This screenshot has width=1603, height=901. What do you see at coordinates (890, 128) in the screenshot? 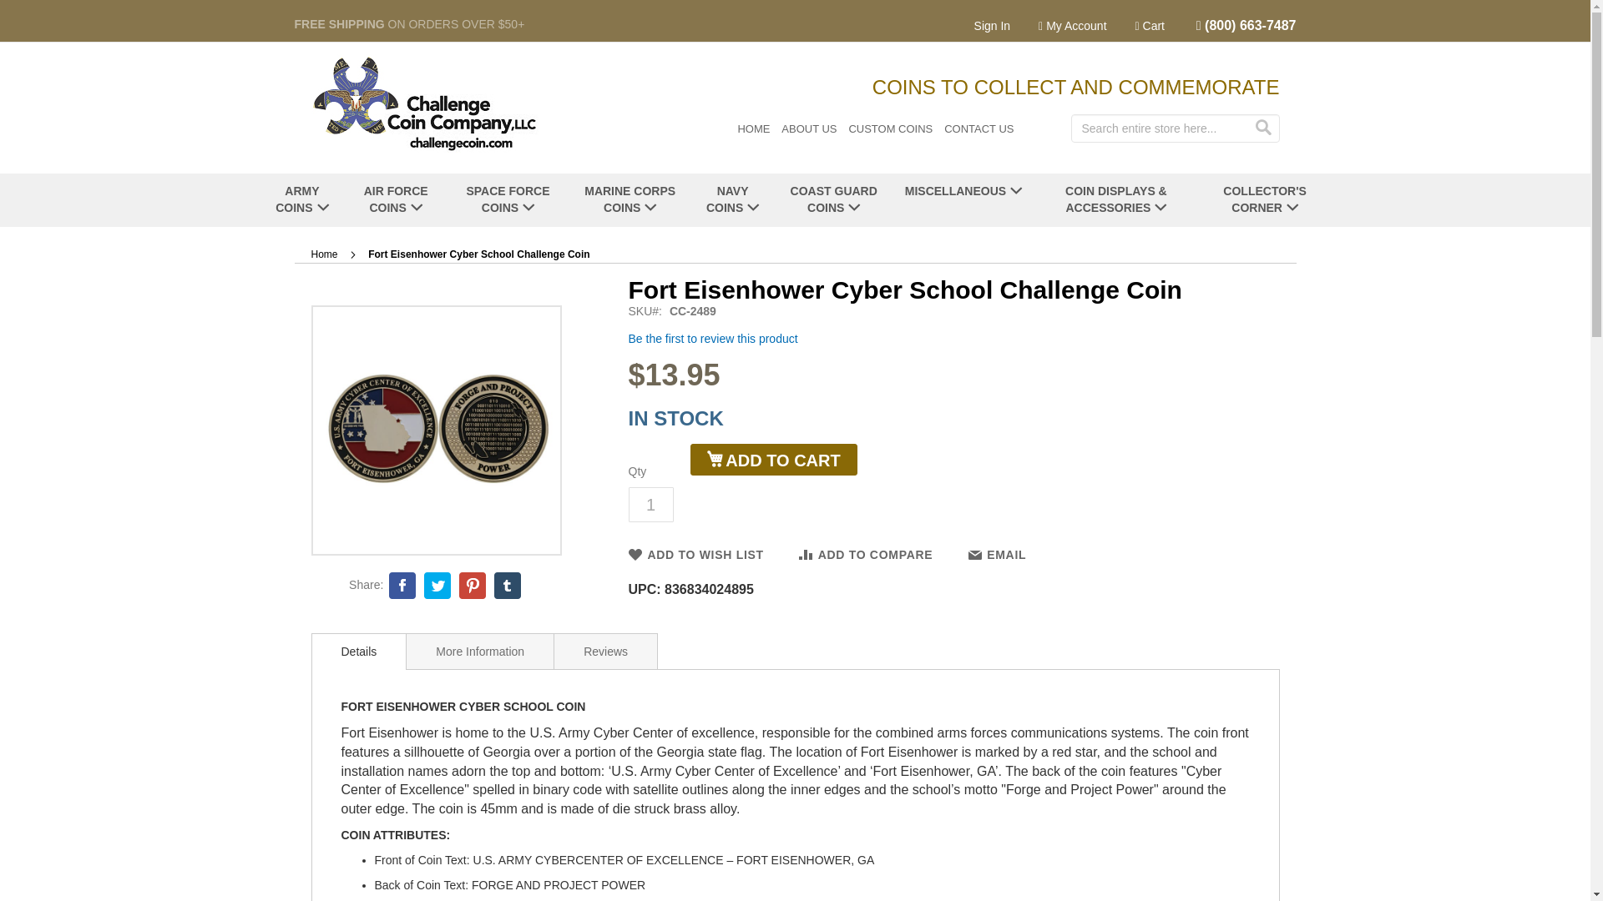
I see `CUSTOM COINS` at bounding box center [890, 128].